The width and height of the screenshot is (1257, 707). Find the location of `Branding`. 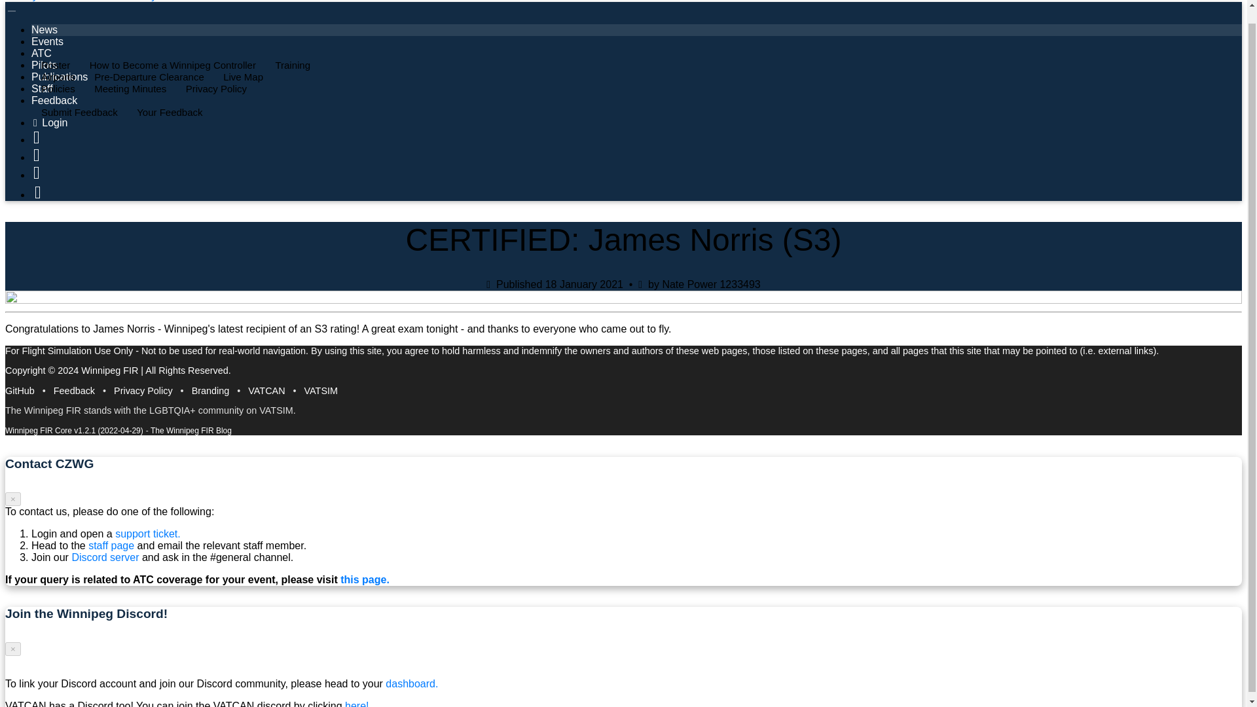

Branding is located at coordinates (211, 390).